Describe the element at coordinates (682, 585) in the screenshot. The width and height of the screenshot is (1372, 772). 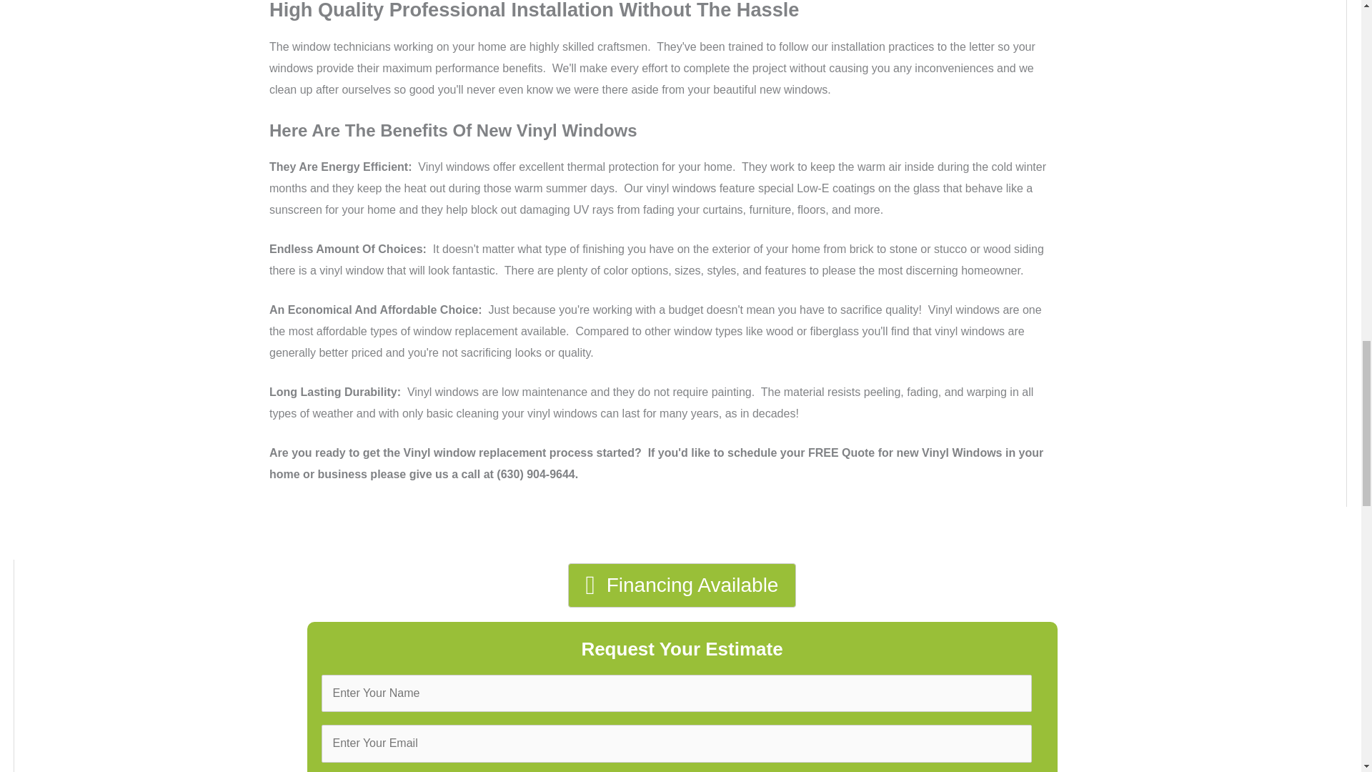
I see `Financing Available` at that location.